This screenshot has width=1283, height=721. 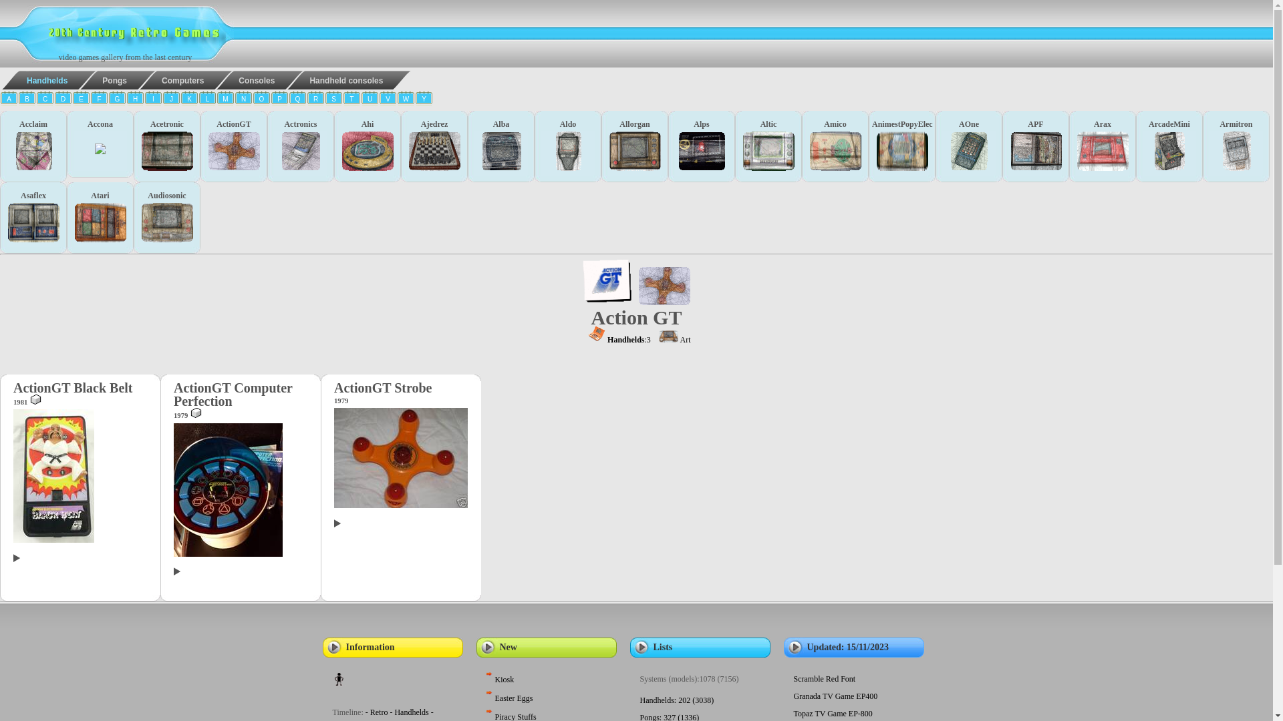 I want to click on Y, so click(x=424, y=100).